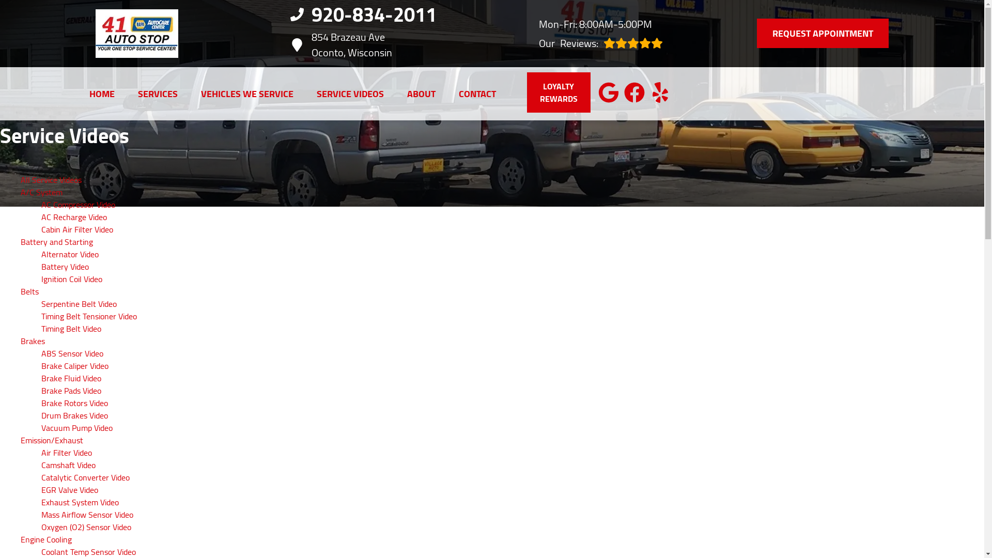 This screenshot has width=992, height=558. Describe the element at coordinates (78, 229) in the screenshot. I see `Cabin Air Filter Video` at that location.